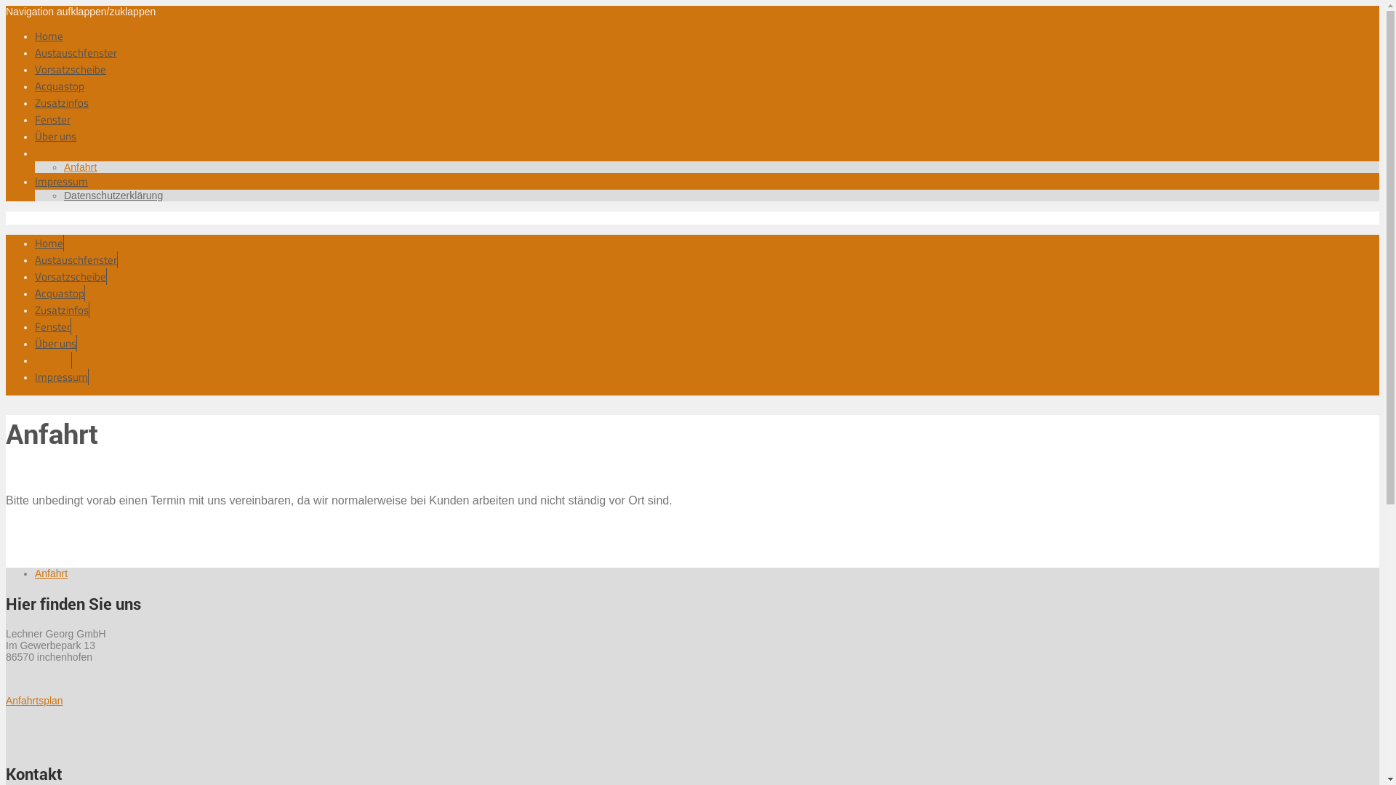 Image resolution: width=1396 pixels, height=785 pixels. I want to click on Anfahrt, so click(80, 167).